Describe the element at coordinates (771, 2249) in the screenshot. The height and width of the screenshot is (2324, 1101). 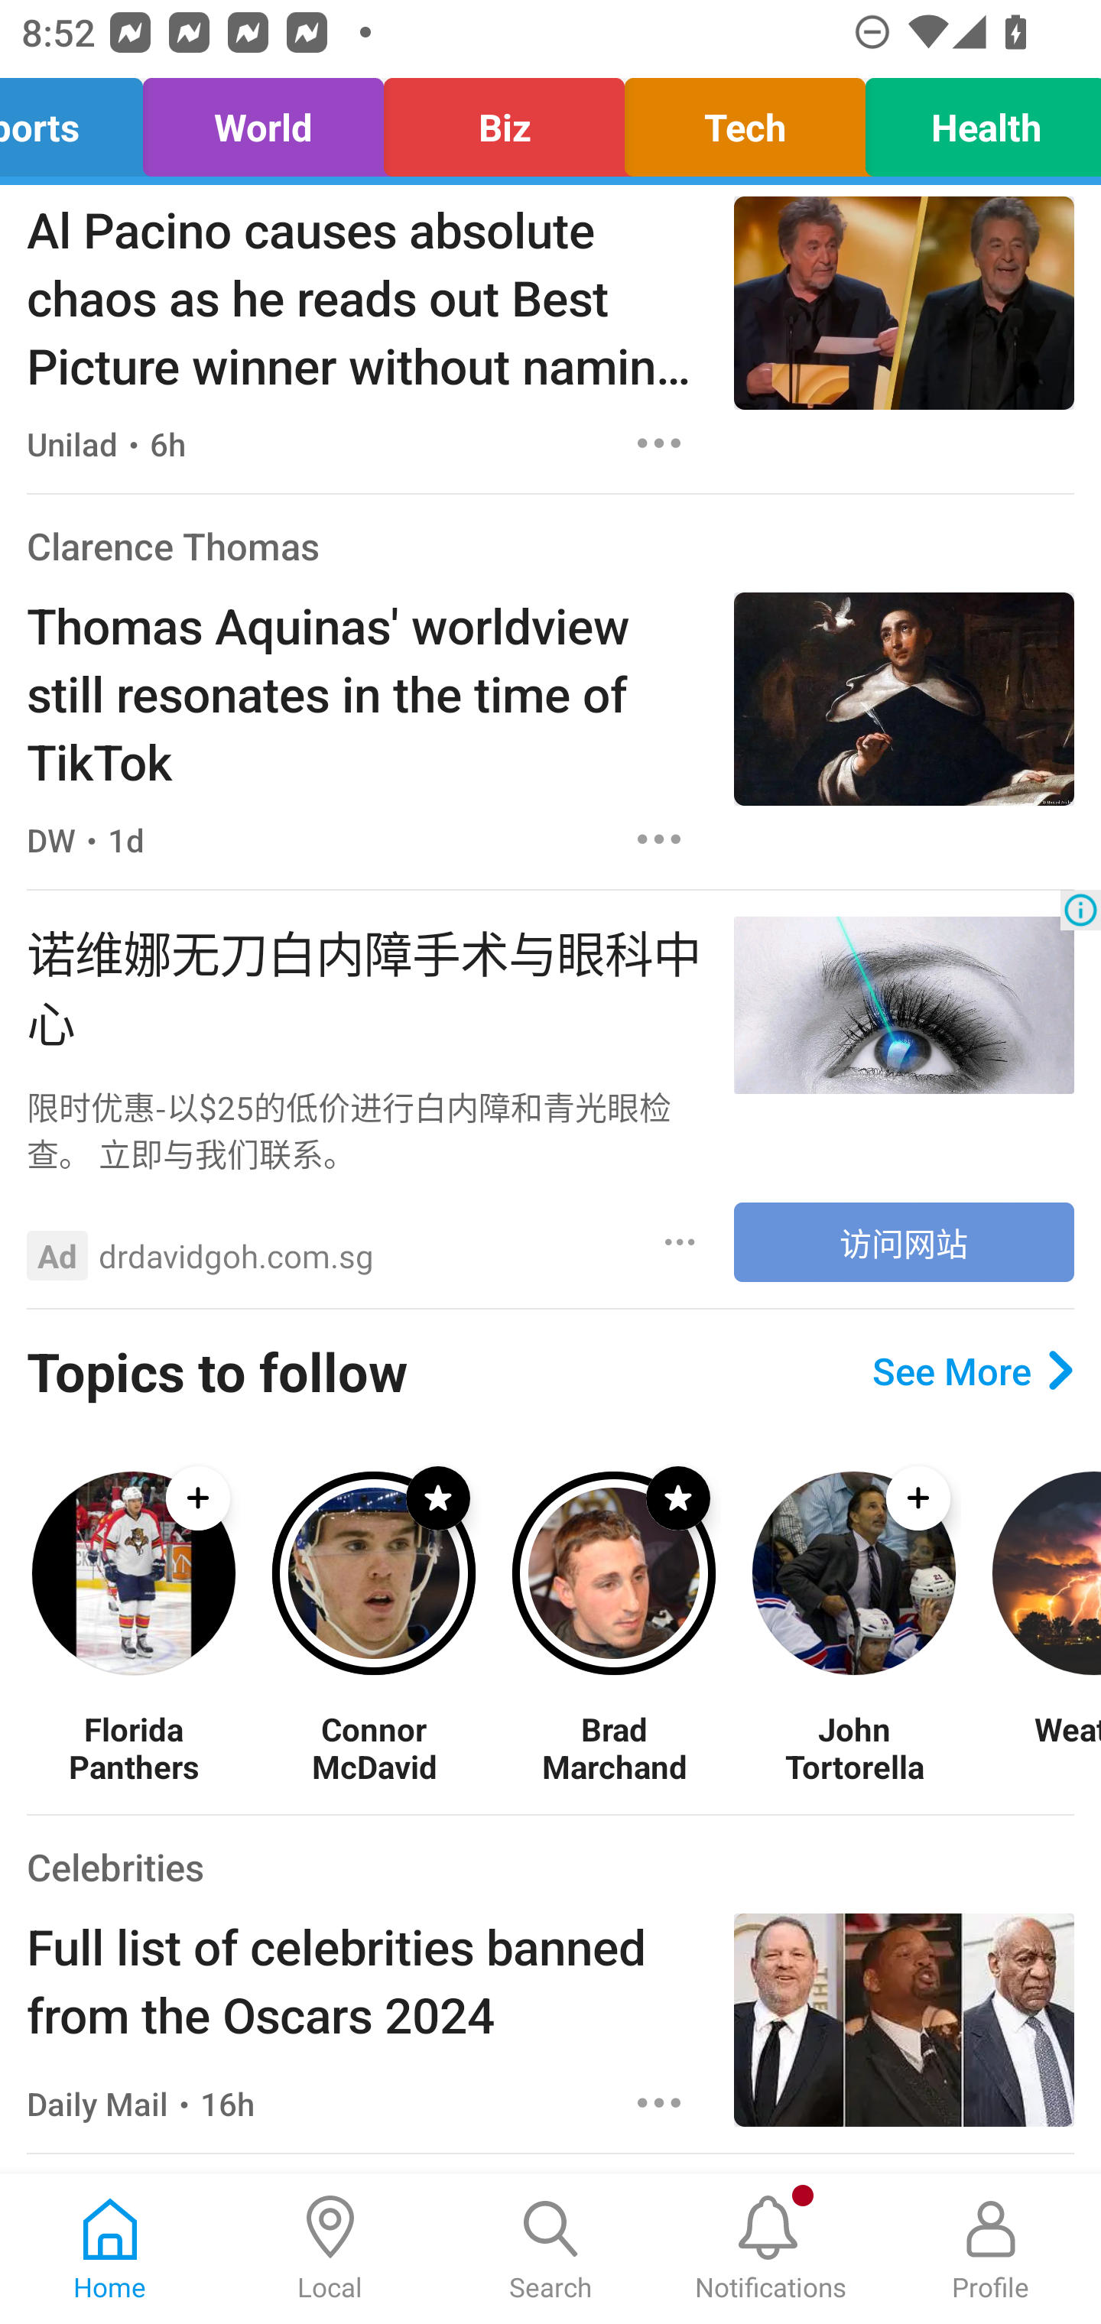
I see `Notifications, New notification Notifications` at that location.